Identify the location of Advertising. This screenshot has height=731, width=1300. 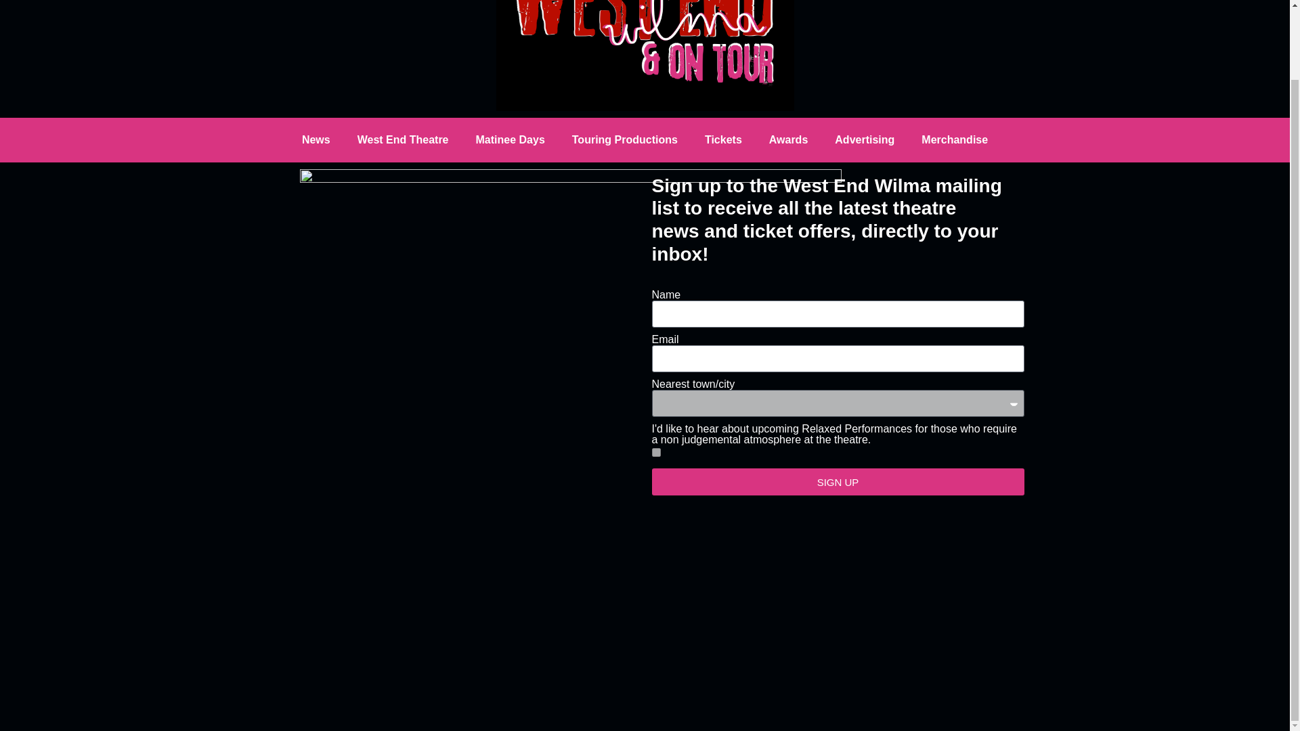
(864, 139).